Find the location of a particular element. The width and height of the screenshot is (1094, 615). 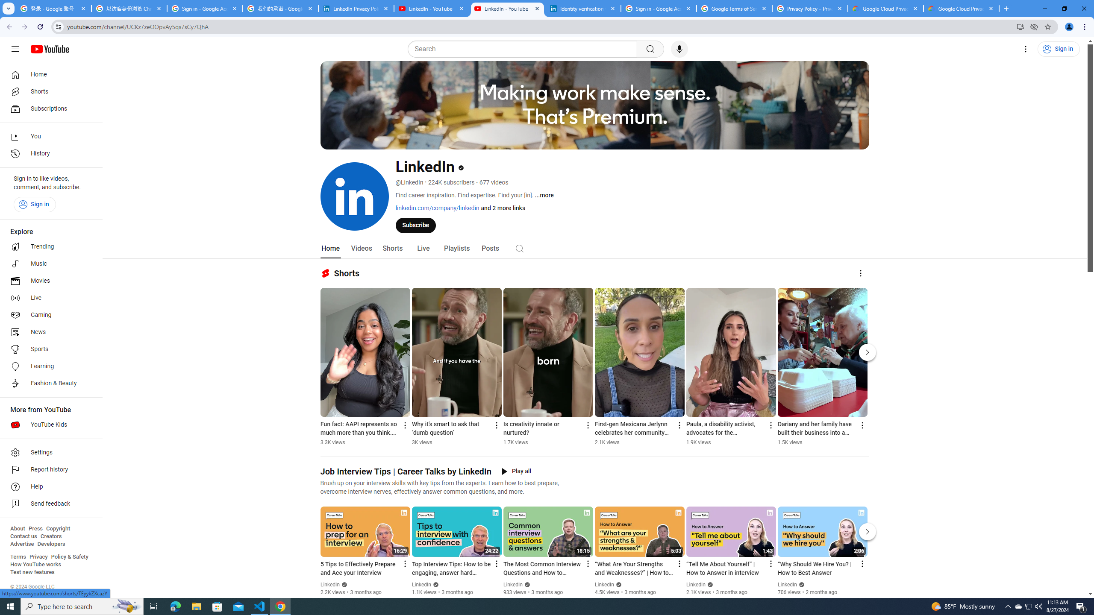

History is located at coordinates (49, 154).